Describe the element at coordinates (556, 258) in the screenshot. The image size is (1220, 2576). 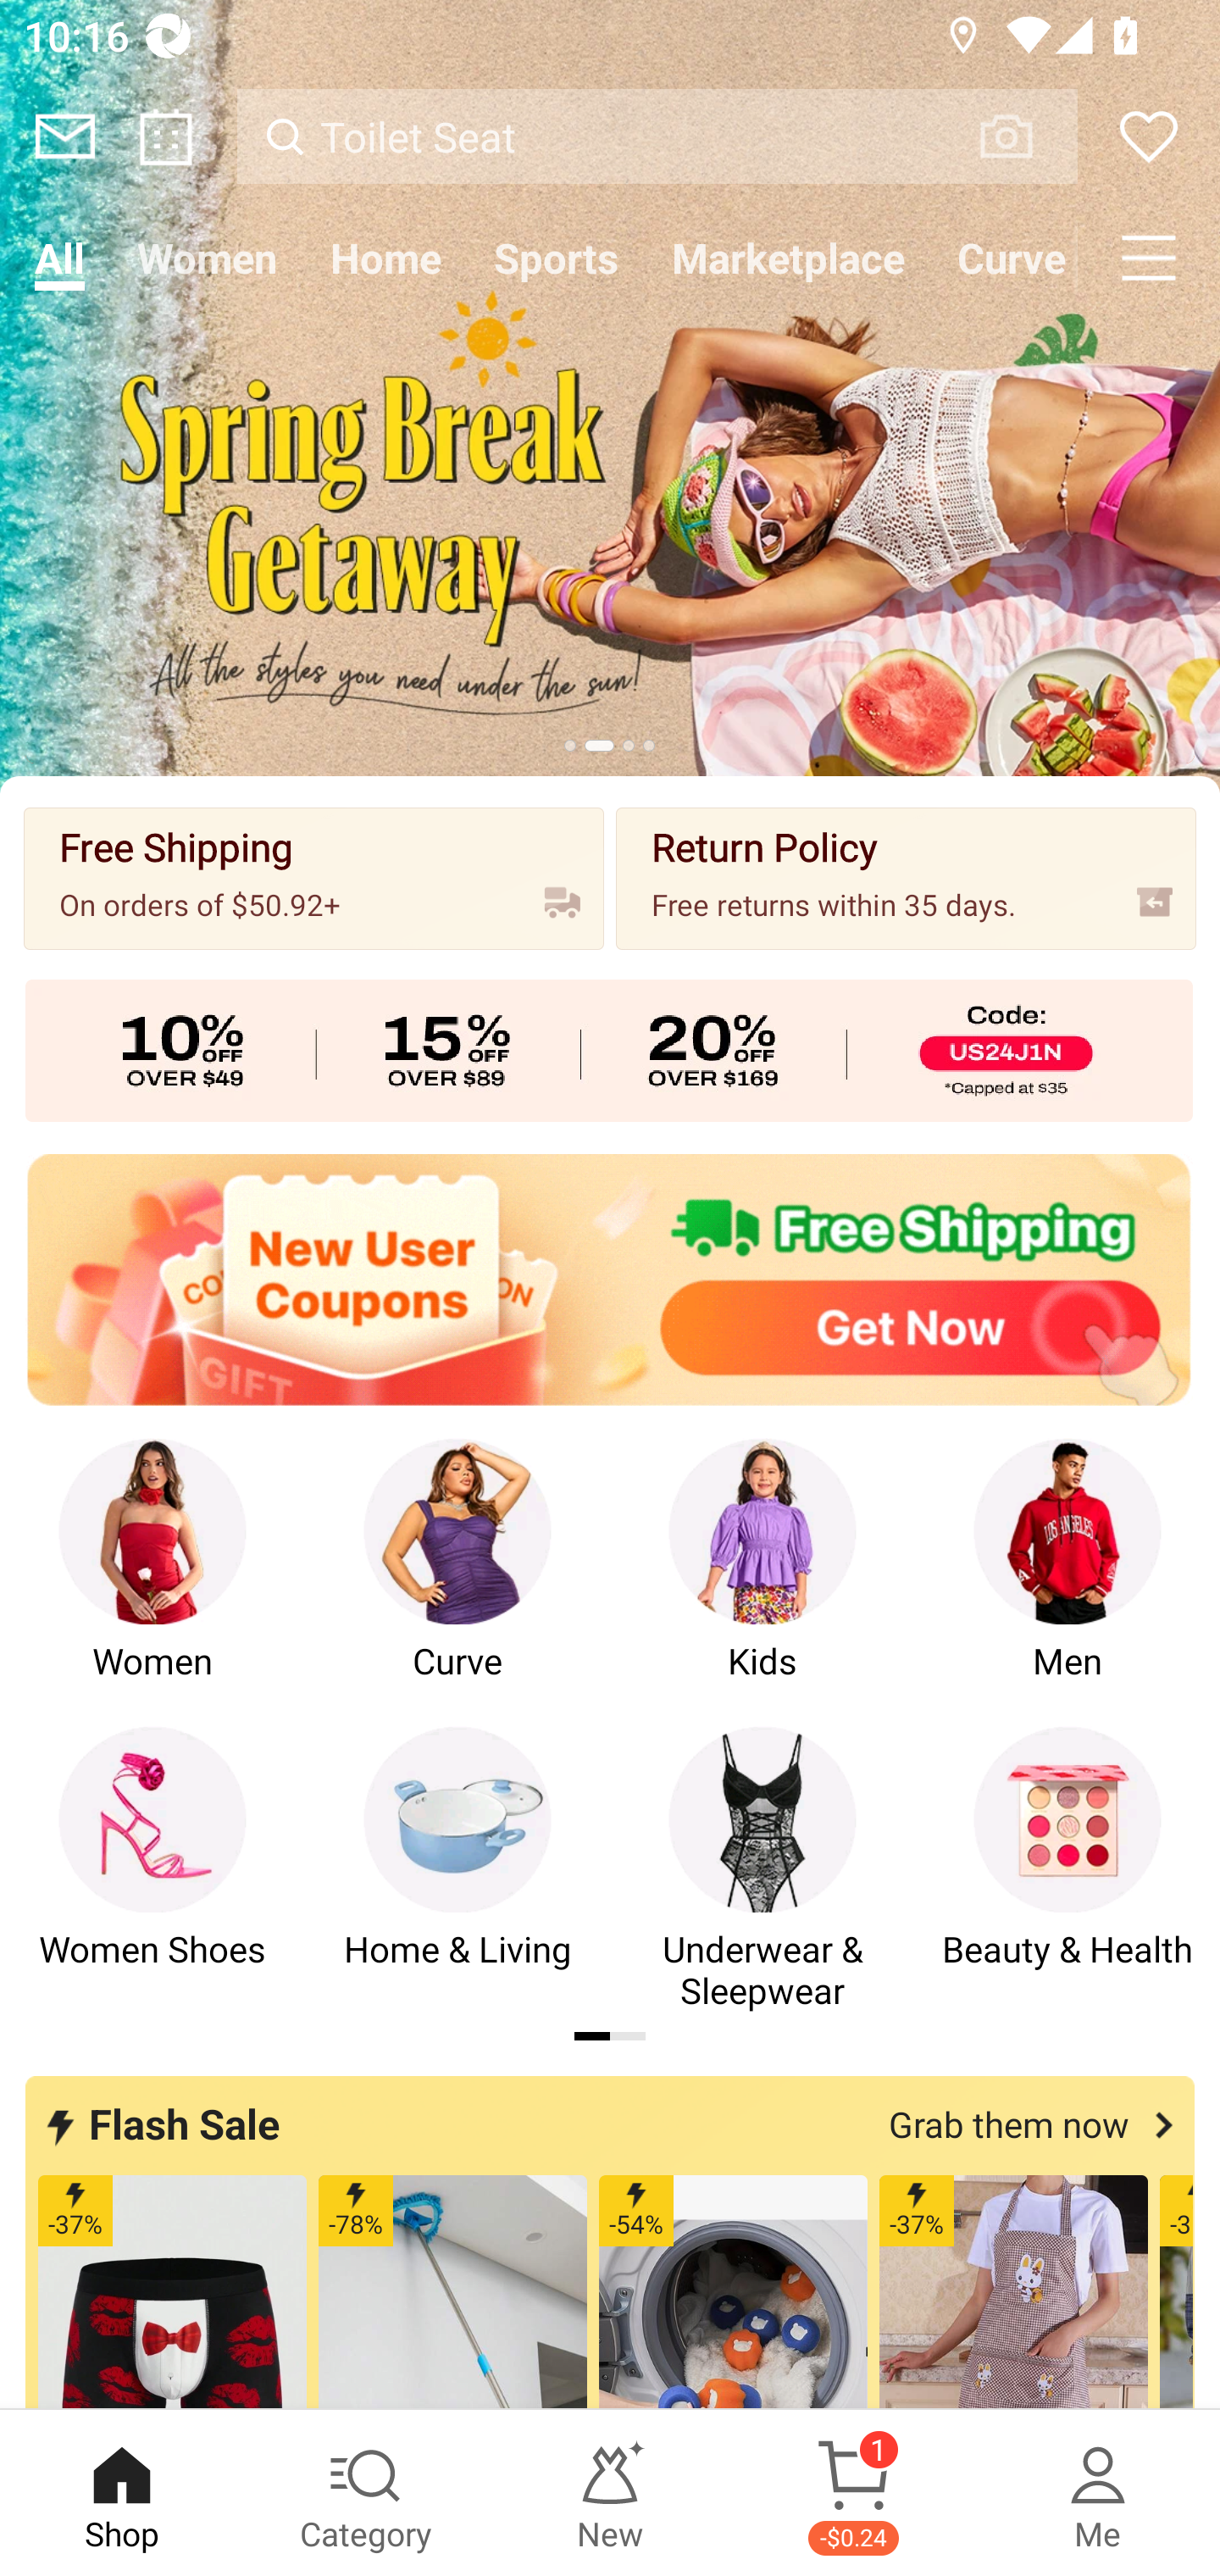
I see `Sports` at that location.